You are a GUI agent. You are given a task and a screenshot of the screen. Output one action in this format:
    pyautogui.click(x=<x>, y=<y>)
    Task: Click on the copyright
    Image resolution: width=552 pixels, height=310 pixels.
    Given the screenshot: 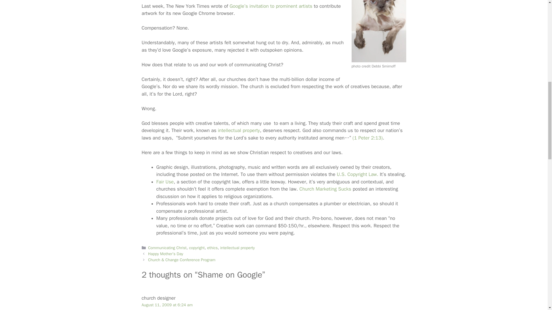 What is the action you would take?
    pyautogui.click(x=197, y=248)
    